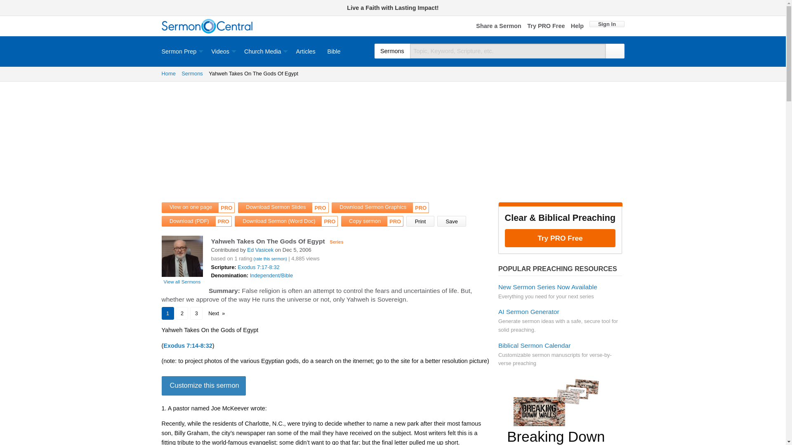 The width and height of the screenshot is (792, 445). Describe the element at coordinates (305, 51) in the screenshot. I see `Articles` at that location.